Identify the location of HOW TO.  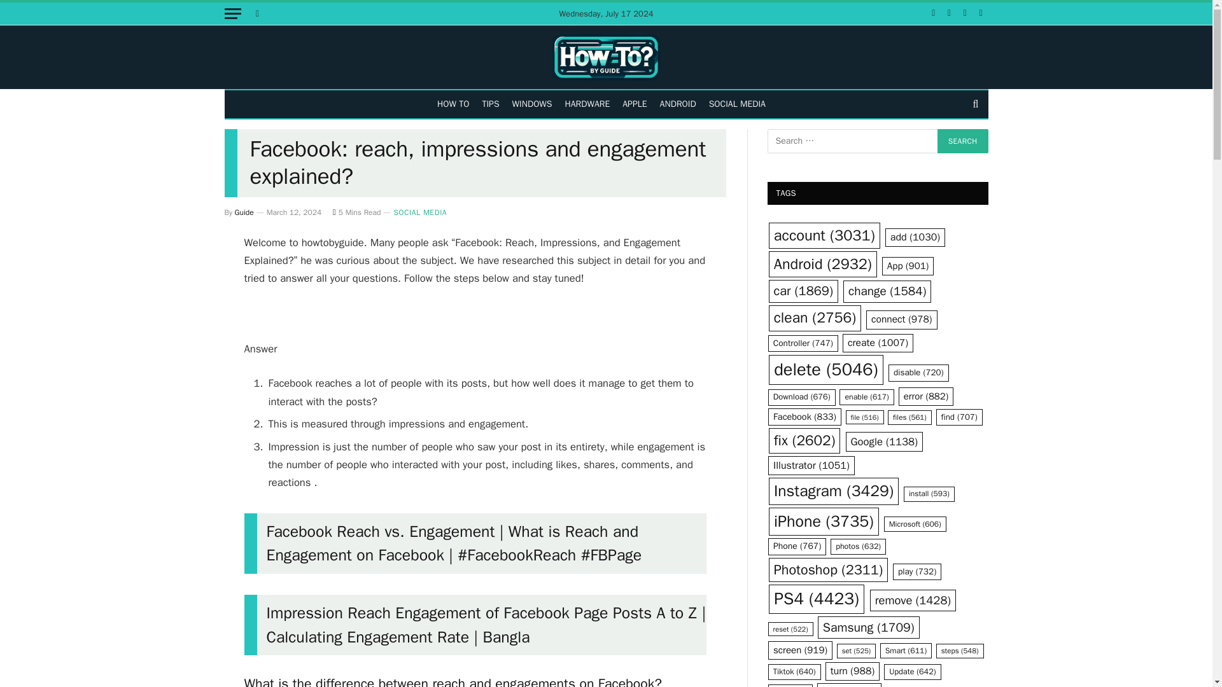
(453, 104).